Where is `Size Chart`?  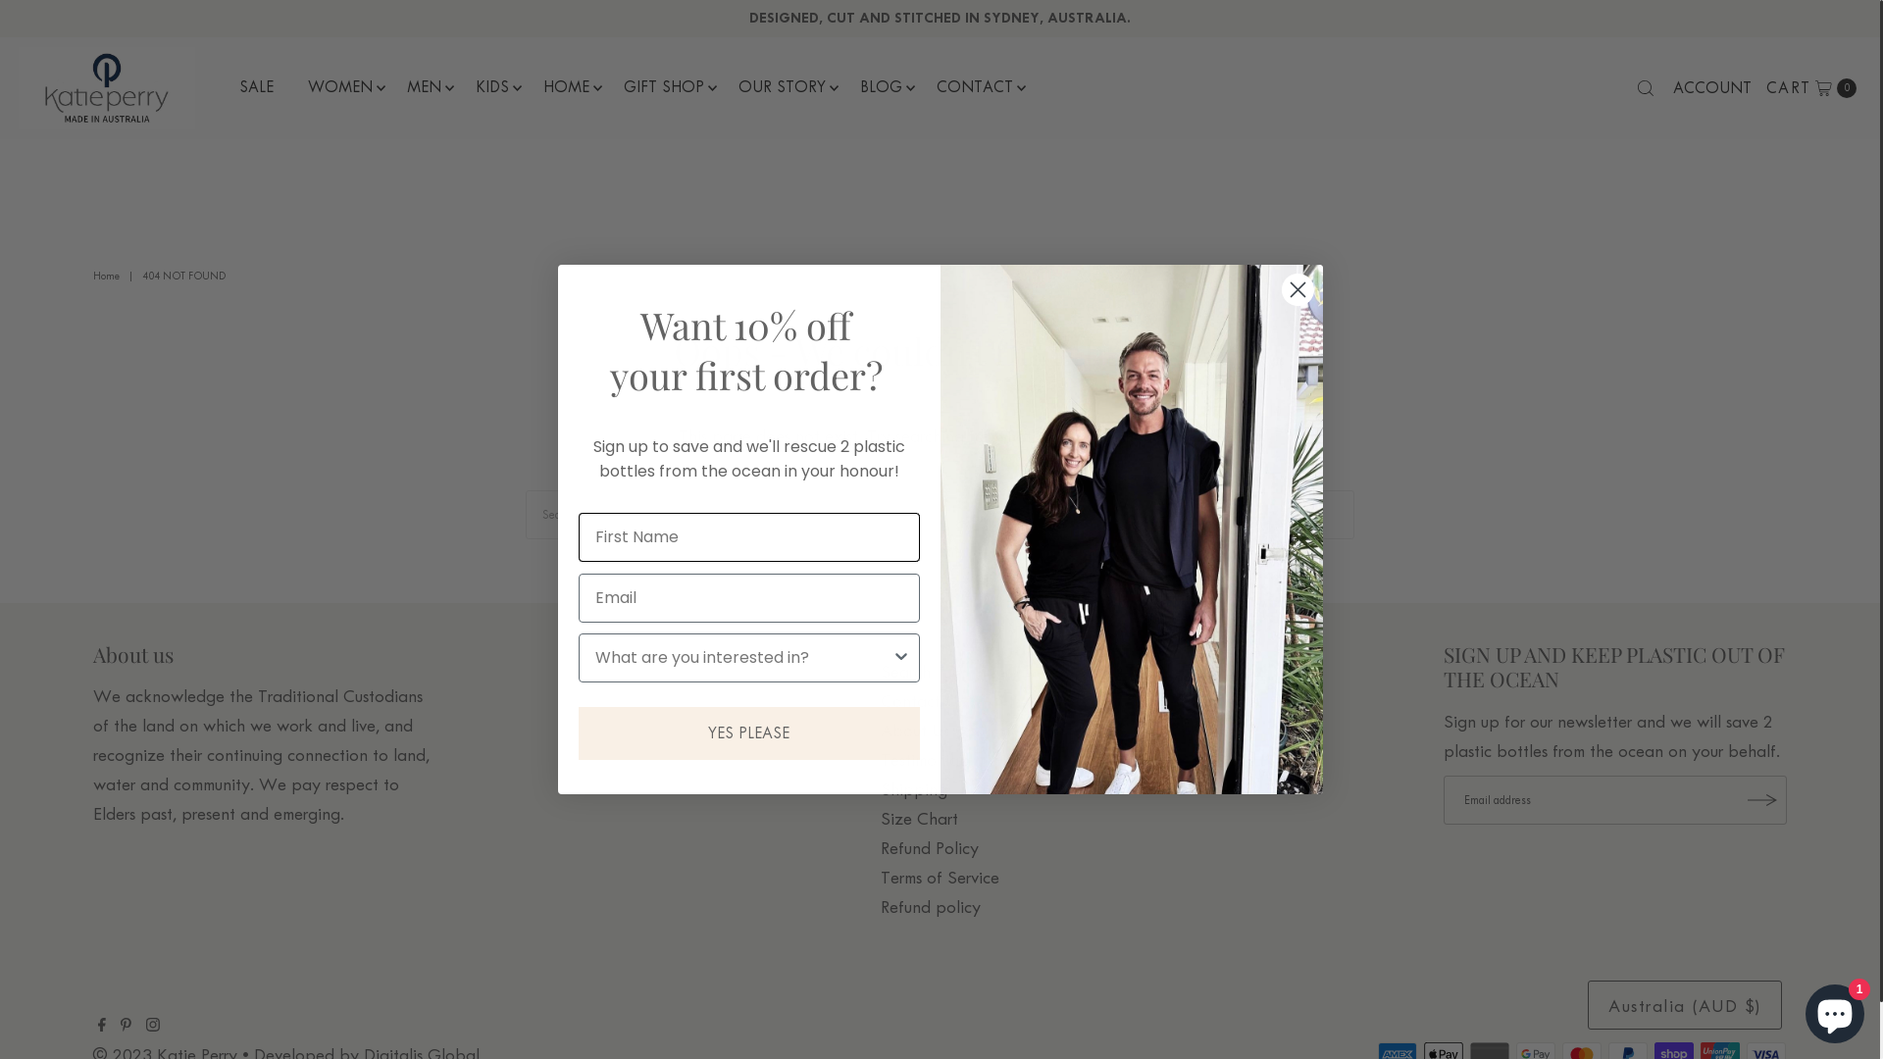 Size Chart is located at coordinates (920, 819).